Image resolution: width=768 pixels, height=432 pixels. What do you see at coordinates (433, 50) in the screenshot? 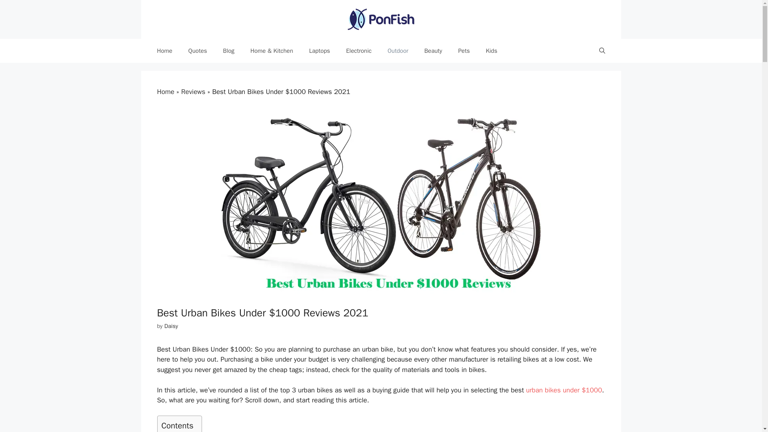
I see `Beauty` at bounding box center [433, 50].